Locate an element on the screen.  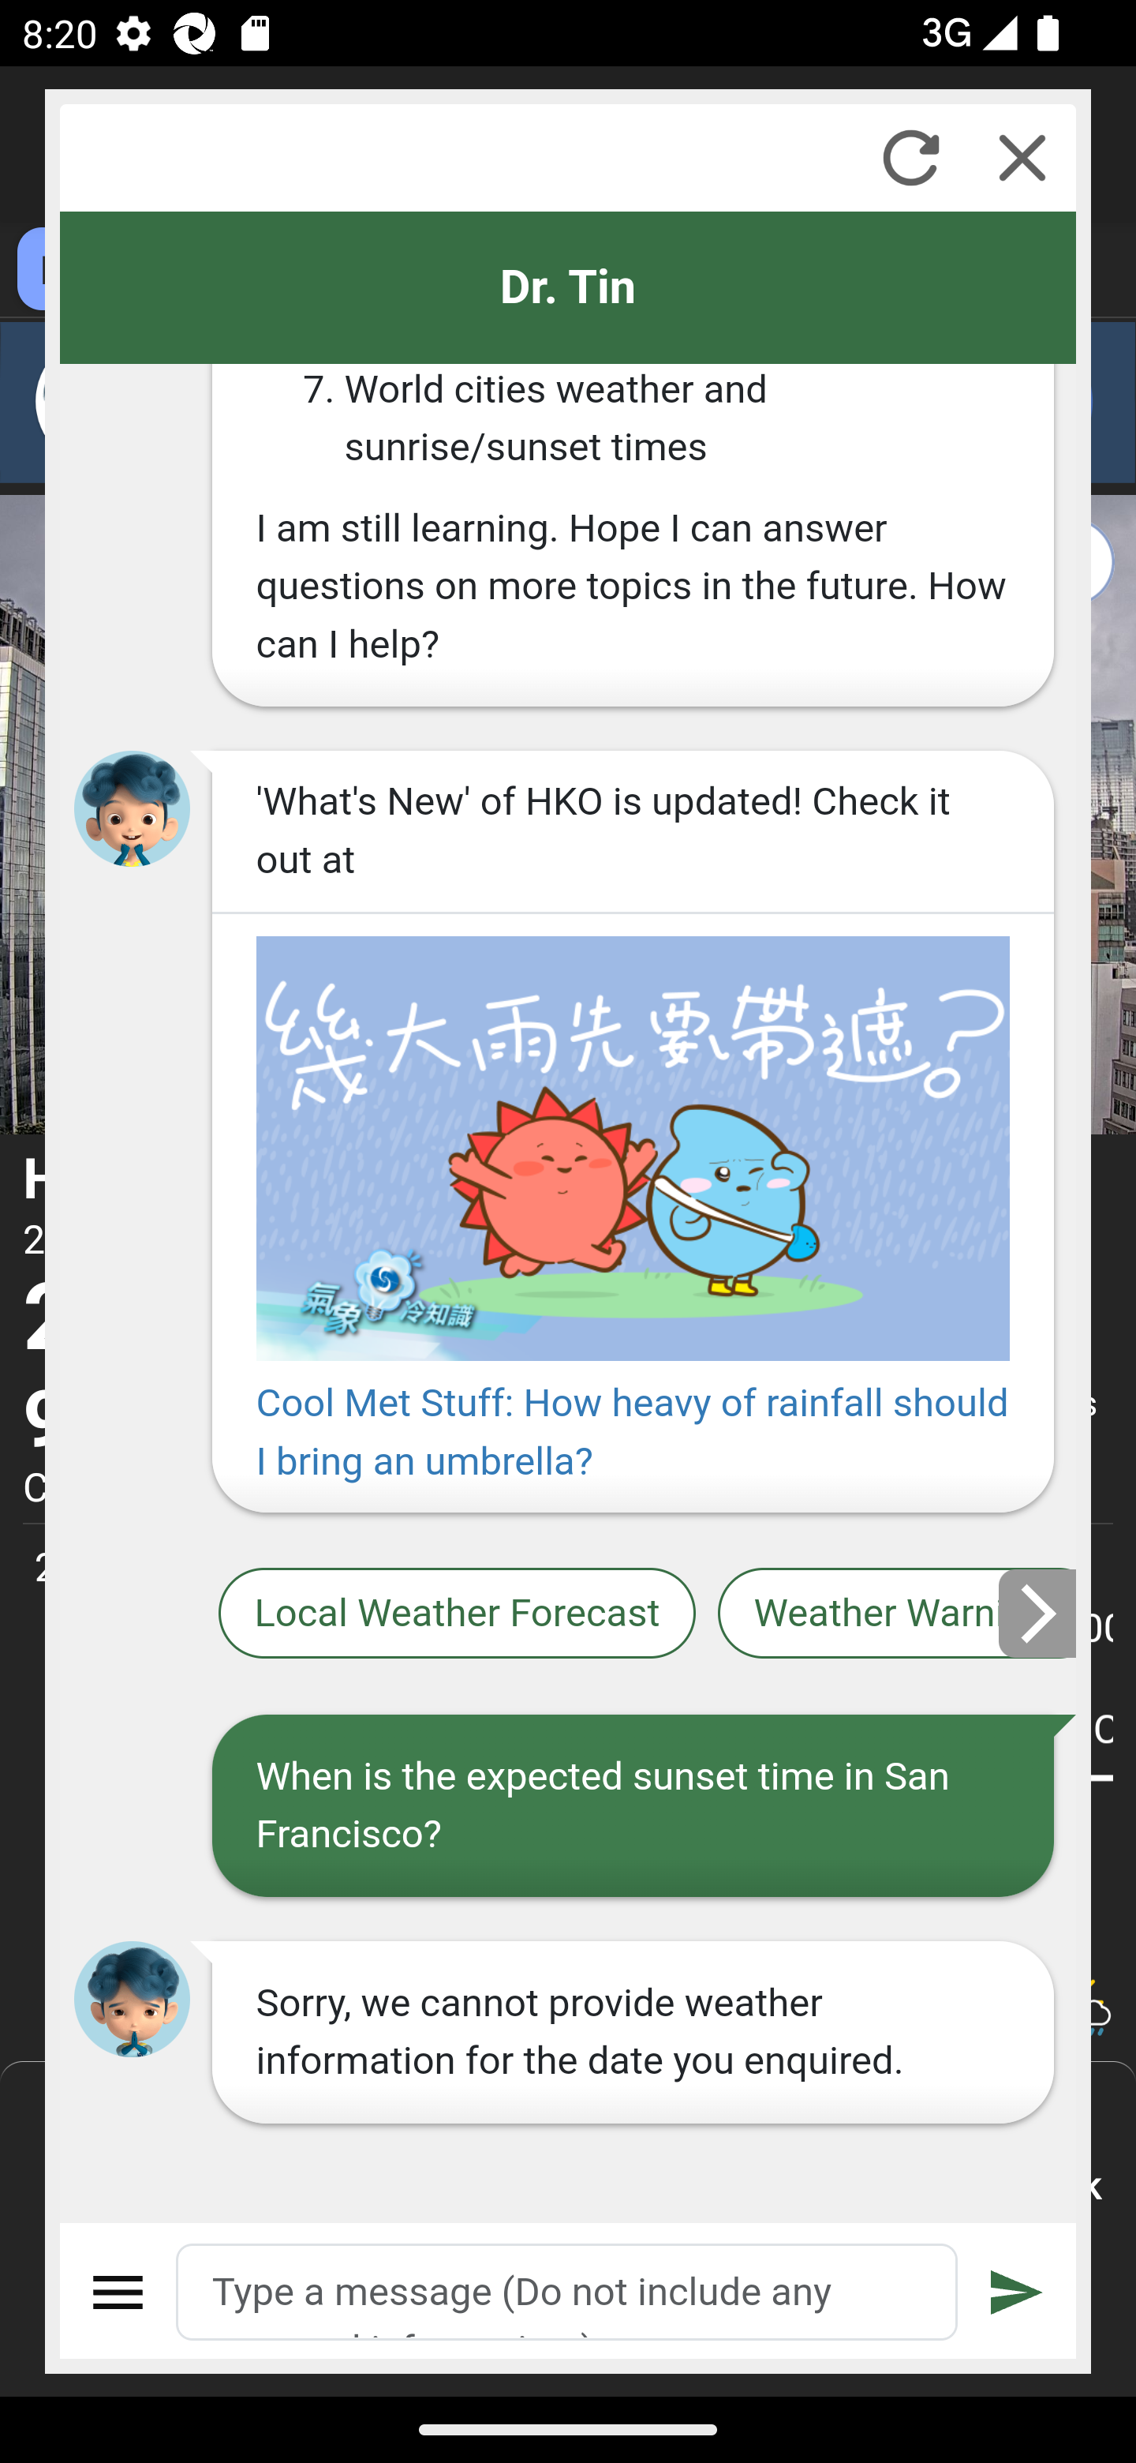
Close is located at coordinates (1022, 157).